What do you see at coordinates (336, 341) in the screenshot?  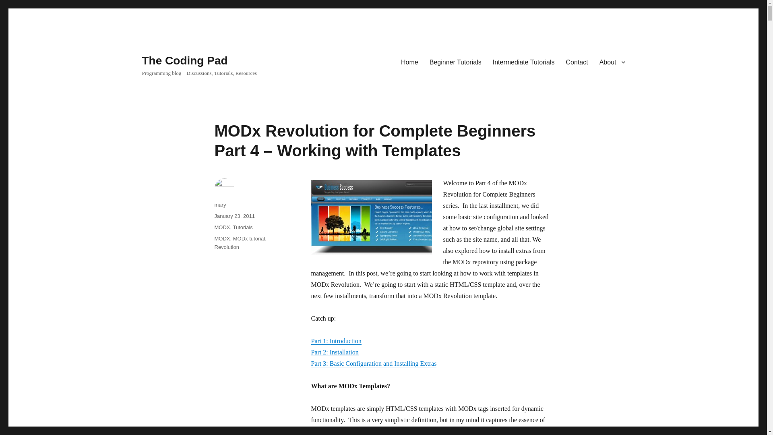 I see `Introduction for MODx Revolution` at bounding box center [336, 341].